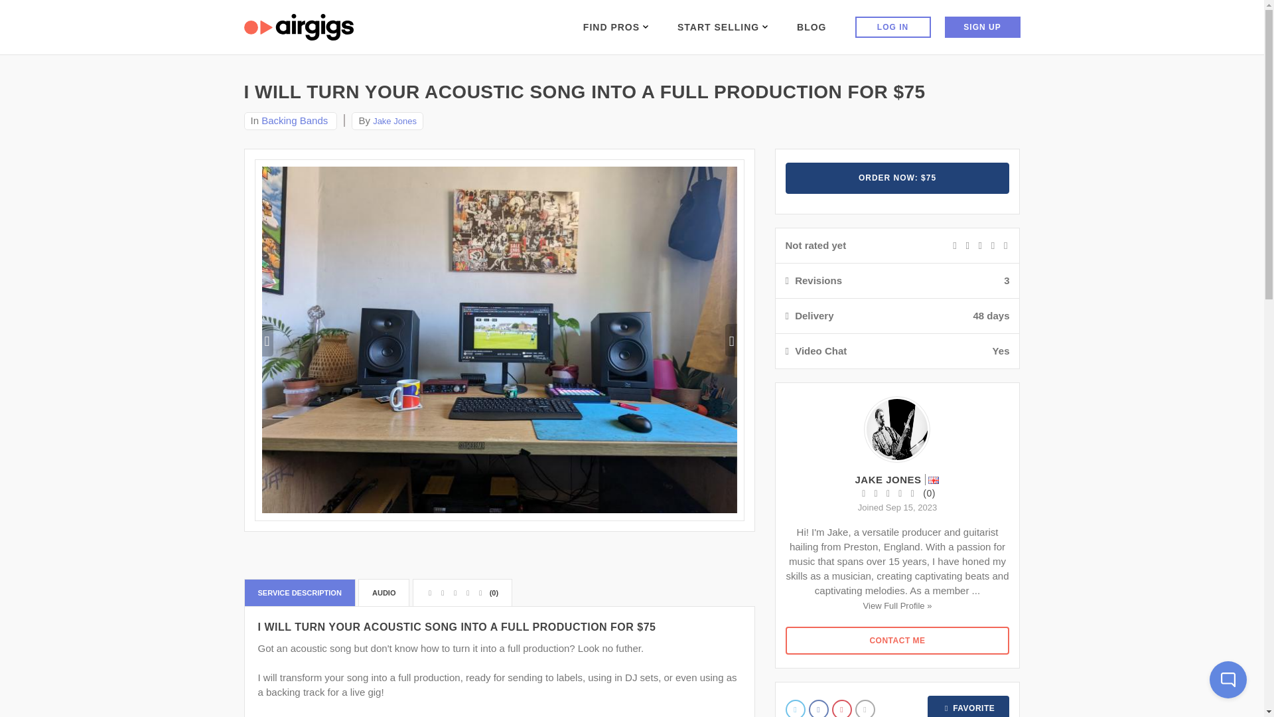  I want to click on Order Now, so click(898, 178).